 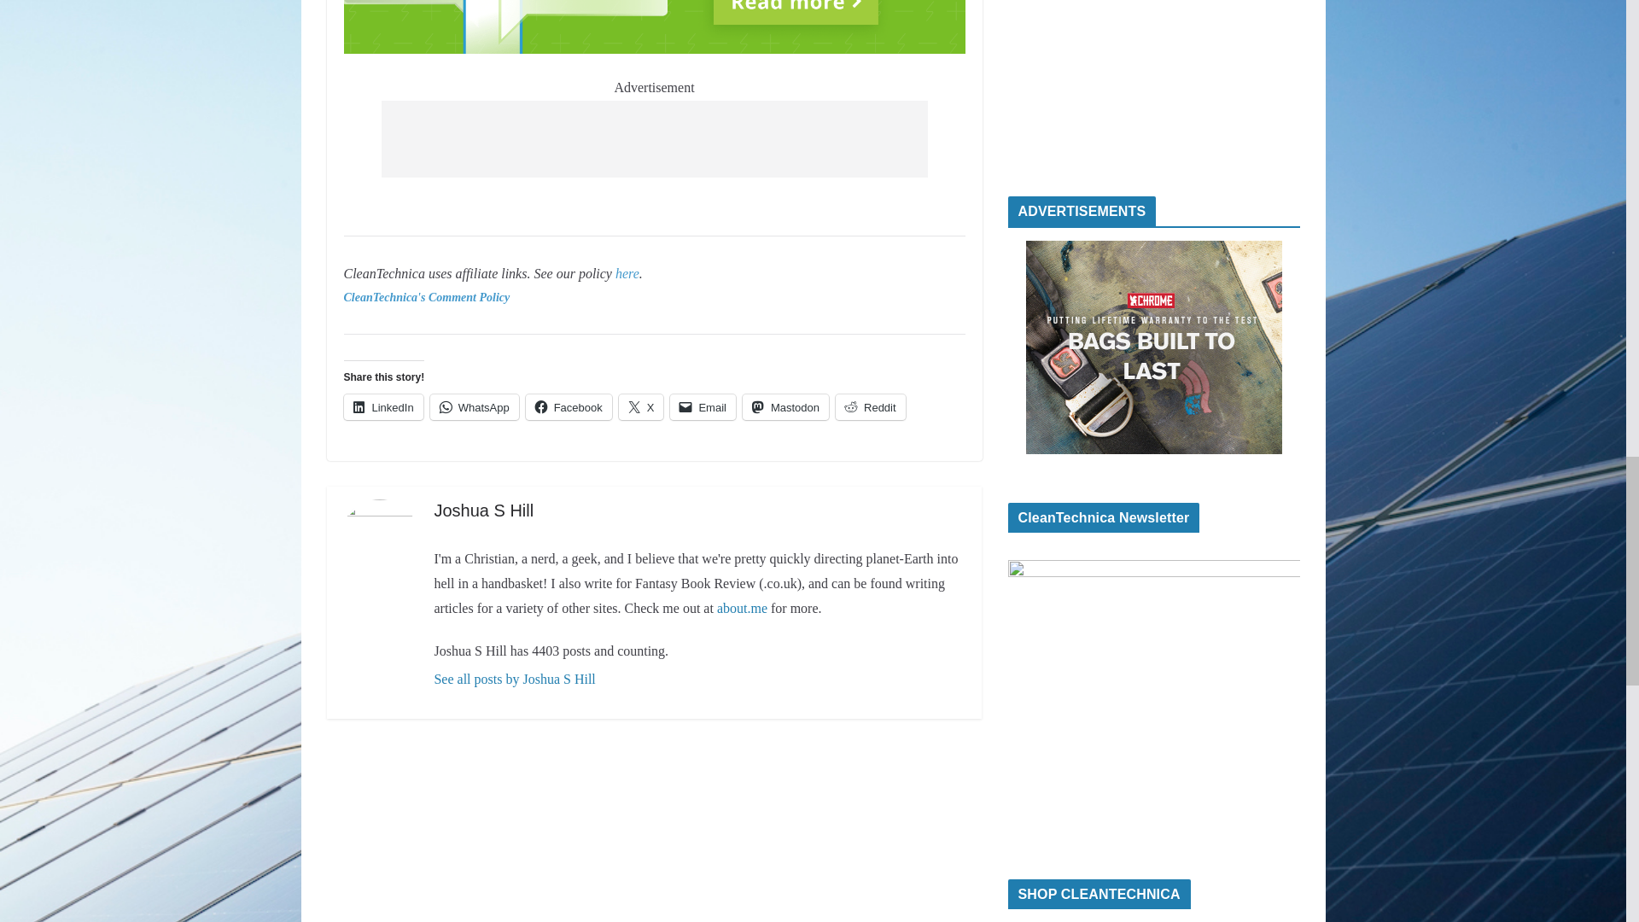 What do you see at coordinates (641, 407) in the screenshot?
I see `Click to share on X` at bounding box center [641, 407].